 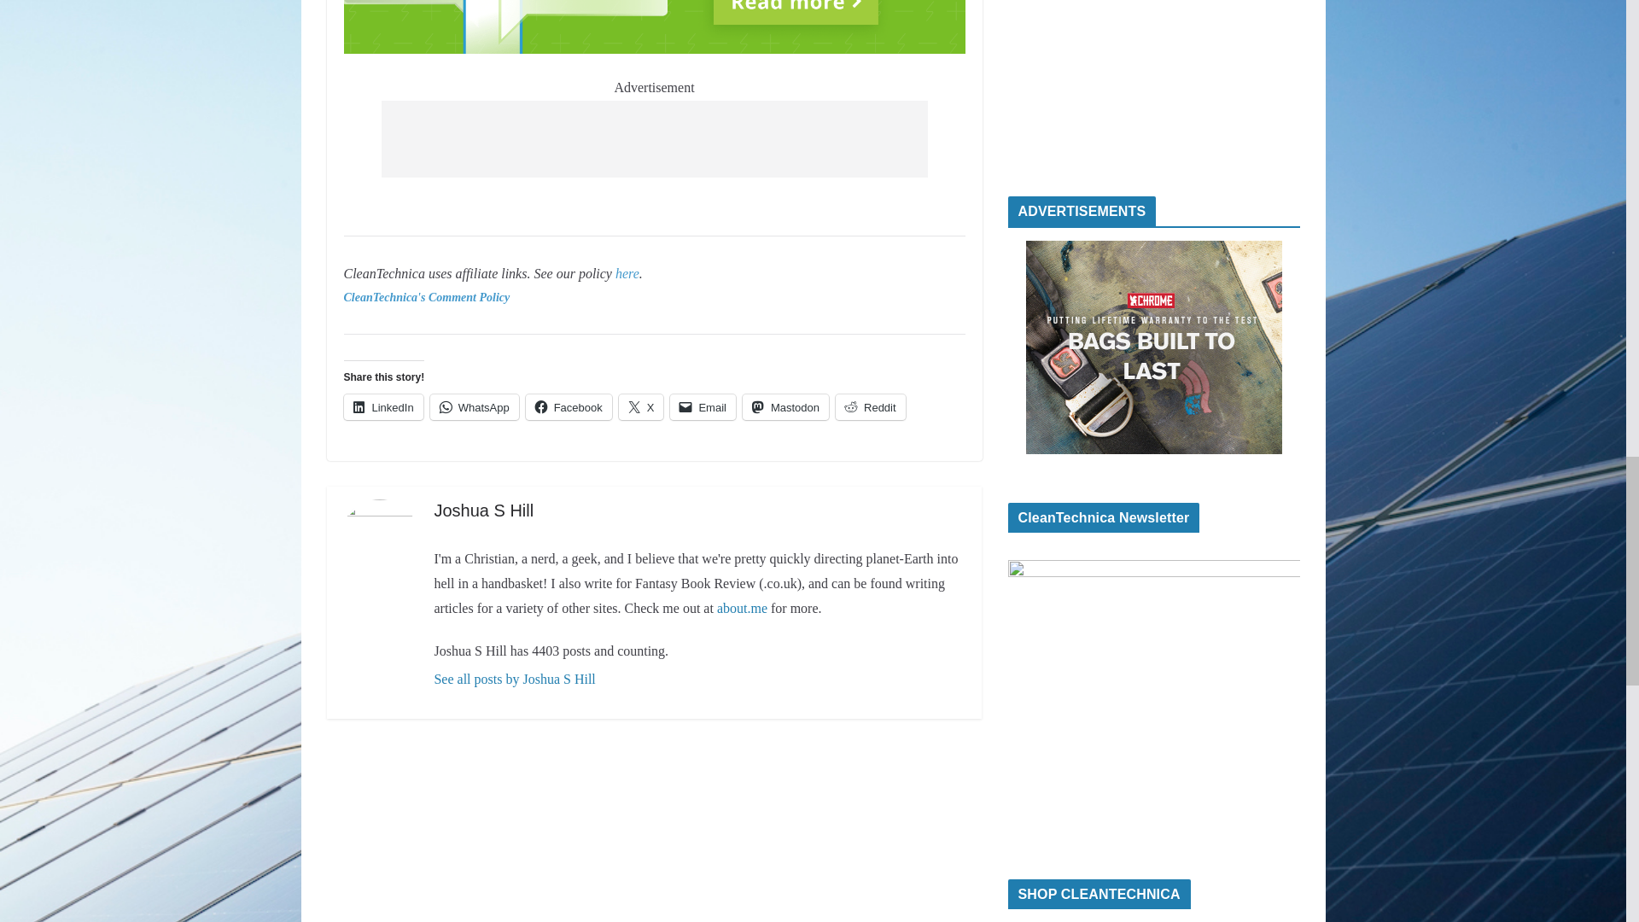 What do you see at coordinates (641, 407) in the screenshot?
I see `Click to share on X` at bounding box center [641, 407].